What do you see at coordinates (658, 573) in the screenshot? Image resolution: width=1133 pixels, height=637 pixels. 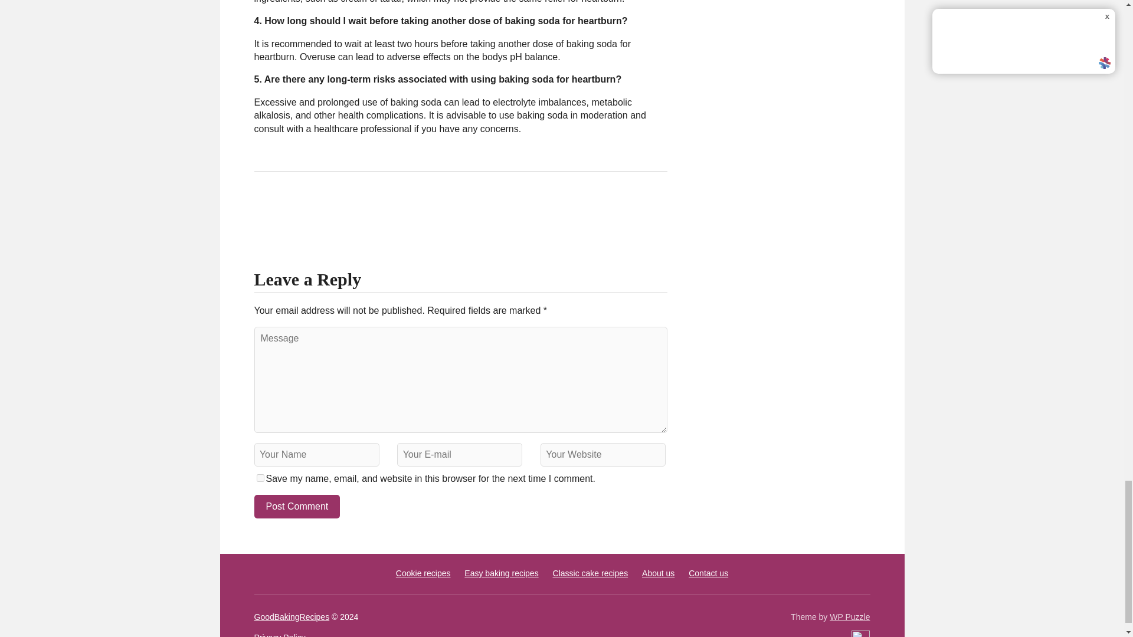 I see `About us` at bounding box center [658, 573].